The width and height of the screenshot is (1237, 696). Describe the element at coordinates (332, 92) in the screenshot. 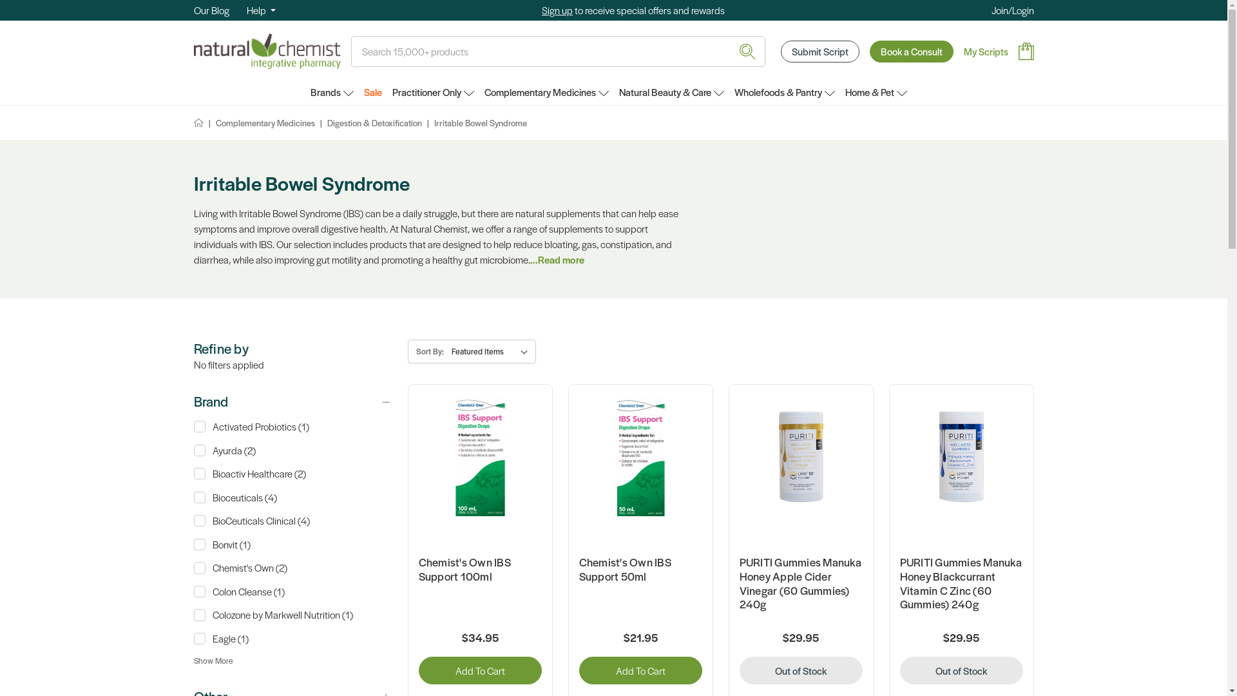

I see `Brands` at that location.